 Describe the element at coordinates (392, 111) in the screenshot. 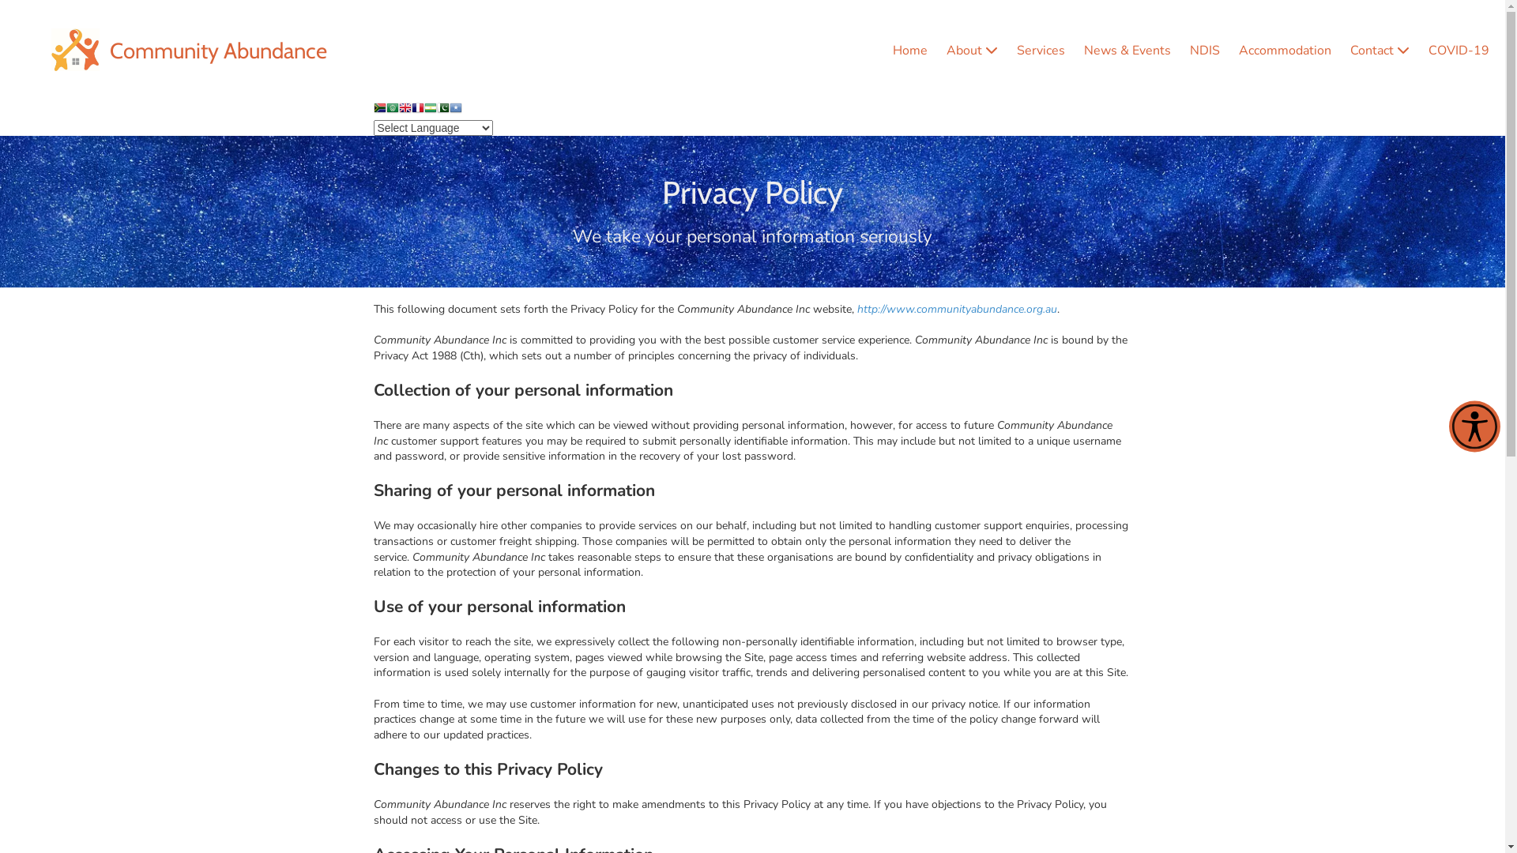

I see `Arabic` at that location.